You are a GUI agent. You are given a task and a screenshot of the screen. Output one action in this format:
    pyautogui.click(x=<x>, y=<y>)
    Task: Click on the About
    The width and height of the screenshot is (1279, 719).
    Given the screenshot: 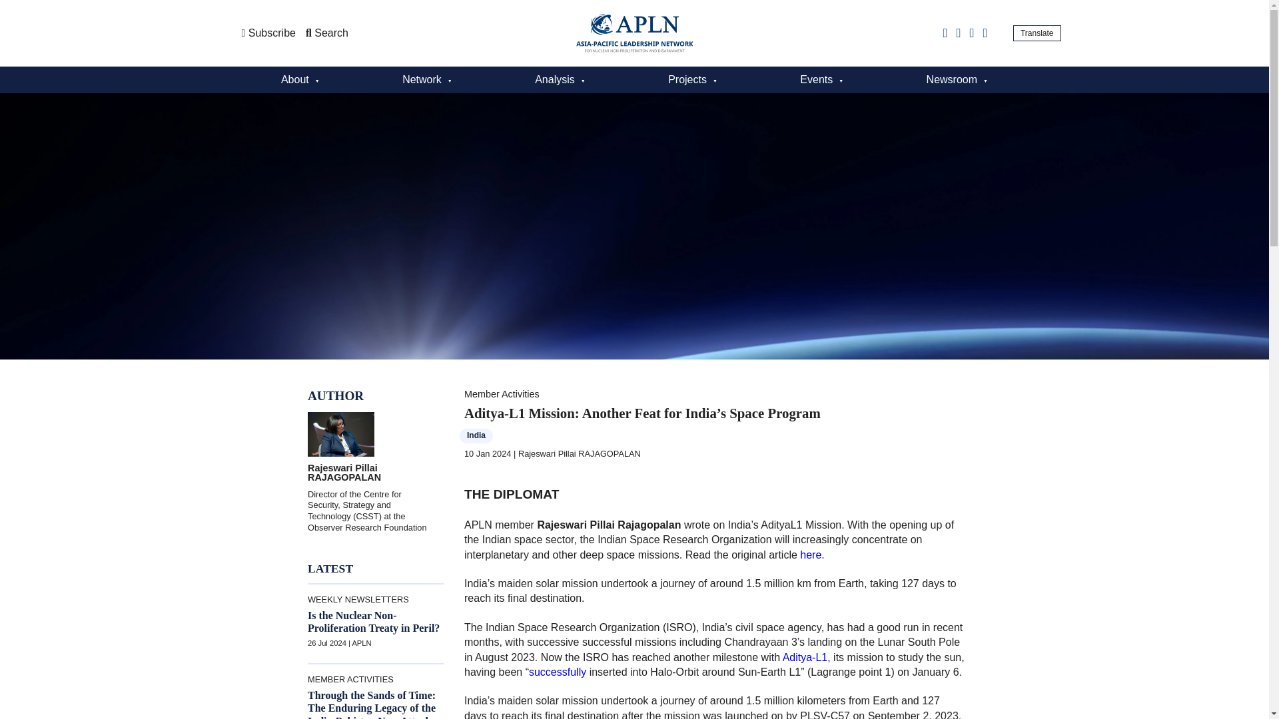 What is the action you would take?
    pyautogui.click(x=300, y=80)
    